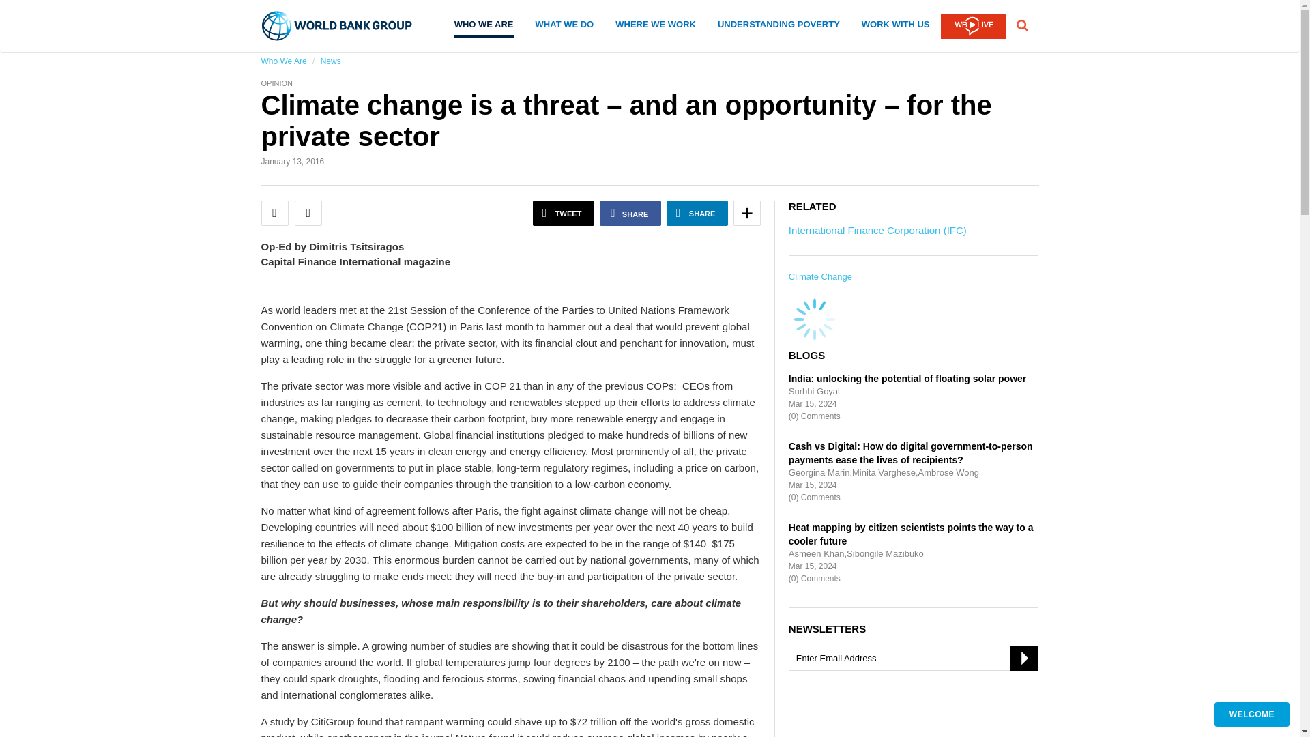 The height and width of the screenshot is (737, 1310). Describe the element at coordinates (337, 26) in the screenshot. I see `The World Bank Working for a World Free of Poverty` at that location.